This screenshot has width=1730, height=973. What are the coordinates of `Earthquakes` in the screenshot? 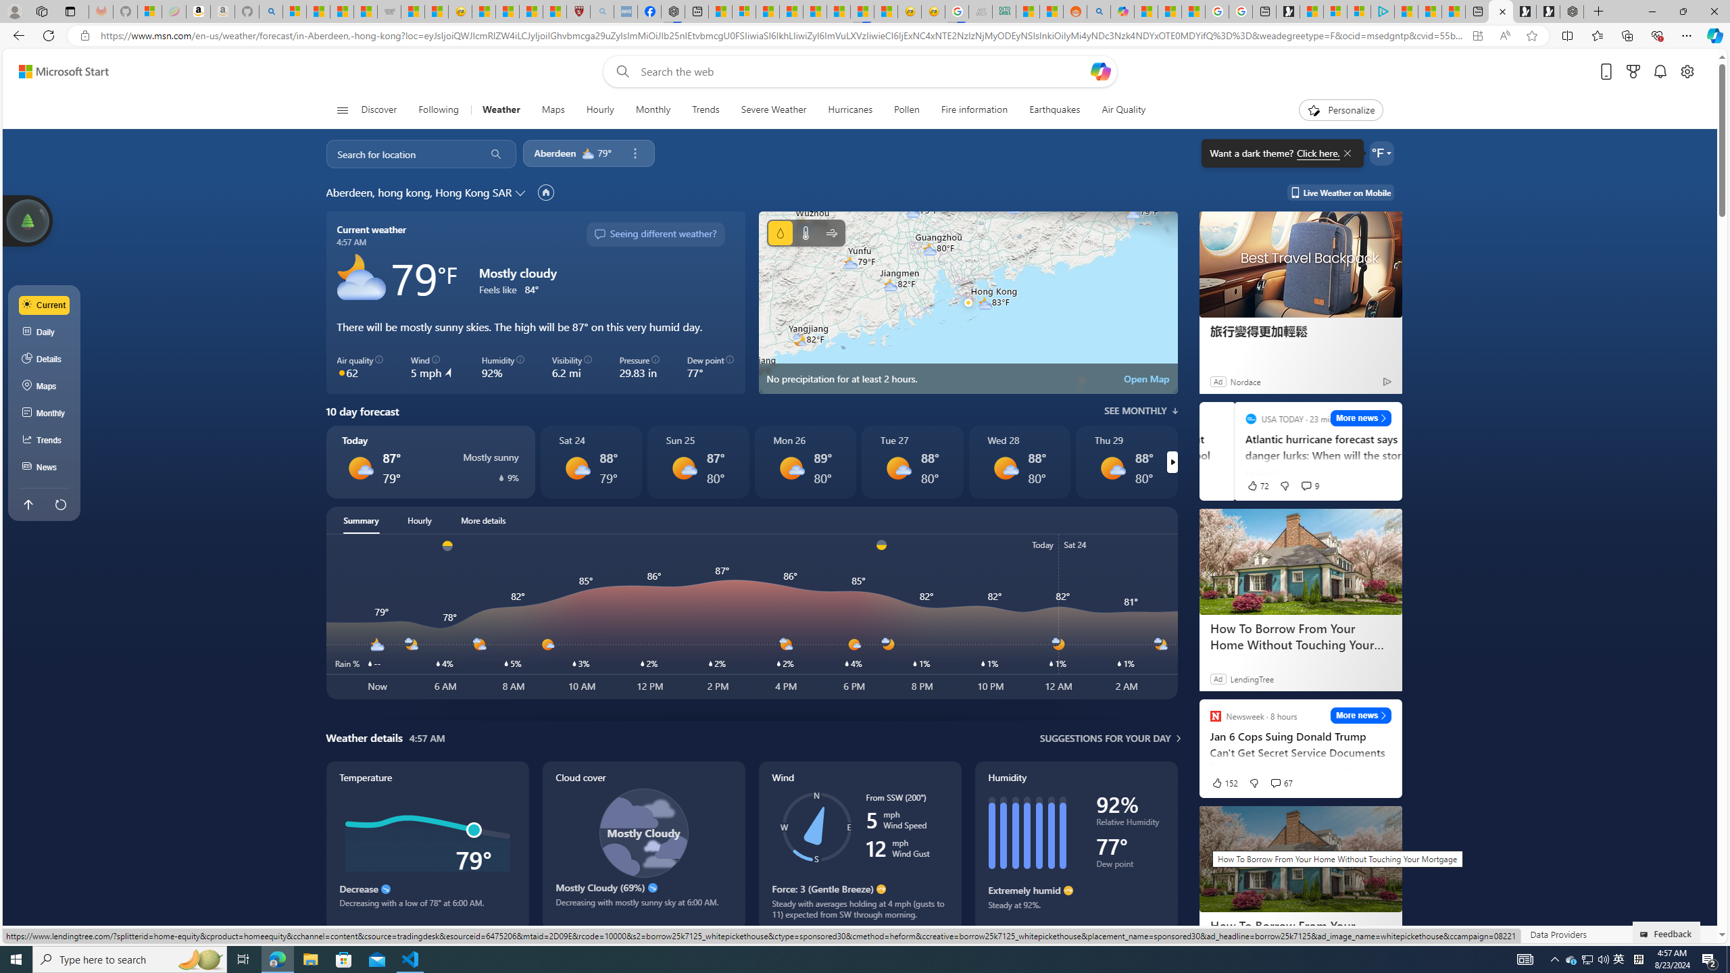 It's located at (1056, 110).